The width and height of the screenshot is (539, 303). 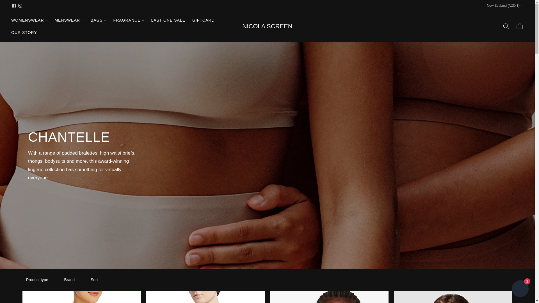 What do you see at coordinates (69, 20) in the screenshot?
I see `MENSWEAR` at bounding box center [69, 20].